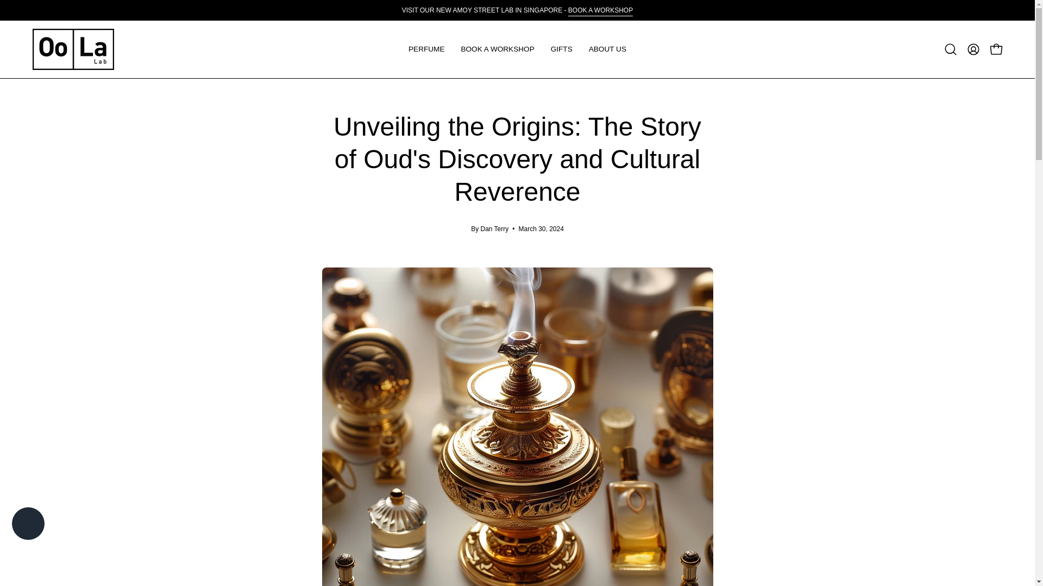 The image size is (1043, 586). What do you see at coordinates (951, 49) in the screenshot?
I see `Open search bar` at bounding box center [951, 49].